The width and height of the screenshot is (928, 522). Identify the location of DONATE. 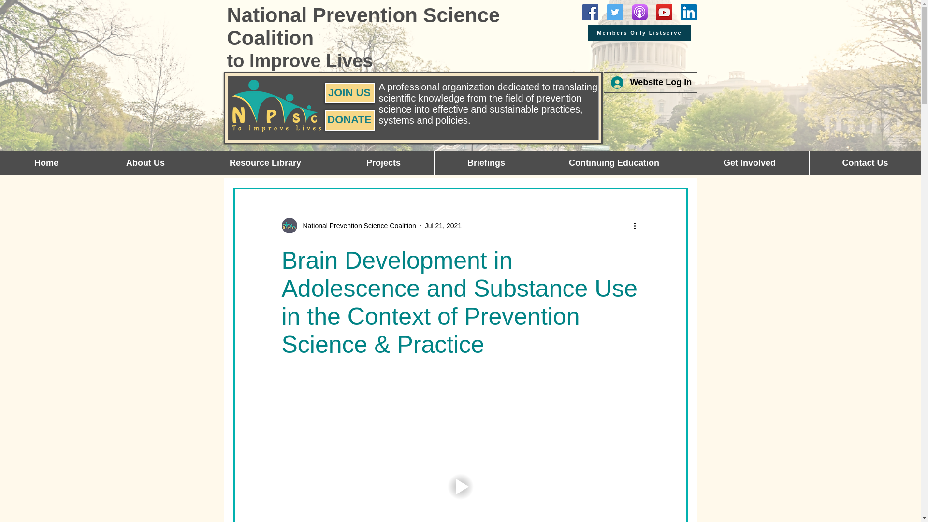
(350, 120).